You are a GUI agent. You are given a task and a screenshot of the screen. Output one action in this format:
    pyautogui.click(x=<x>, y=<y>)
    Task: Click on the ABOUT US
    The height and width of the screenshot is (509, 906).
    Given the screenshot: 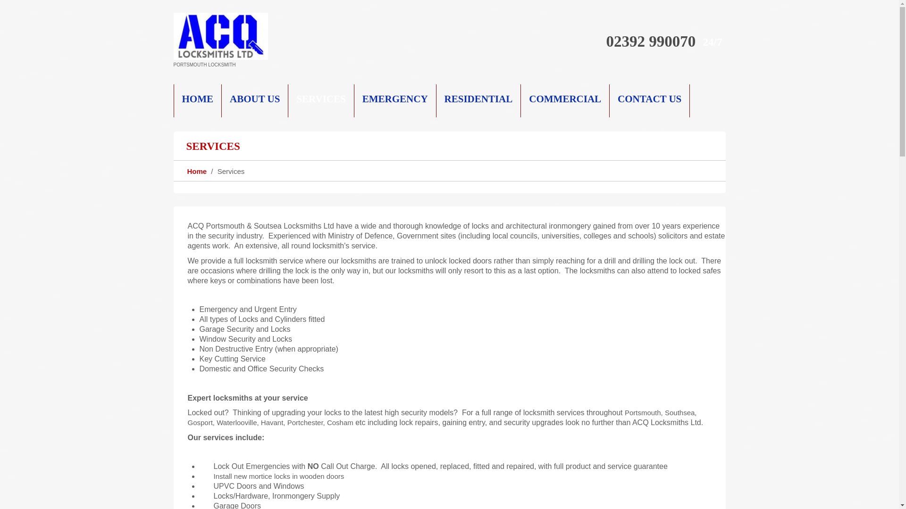 What is the action you would take?
    pyautogui.click(x=255, y=100)
    